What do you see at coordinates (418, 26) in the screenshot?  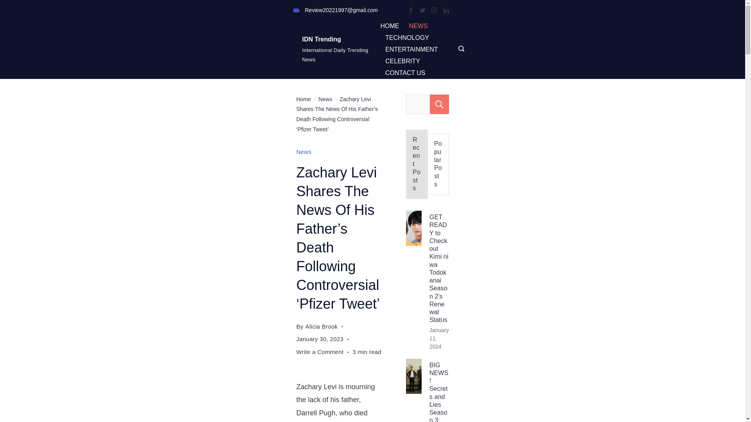 I see `NEWS` at bounding box center [418, 26].